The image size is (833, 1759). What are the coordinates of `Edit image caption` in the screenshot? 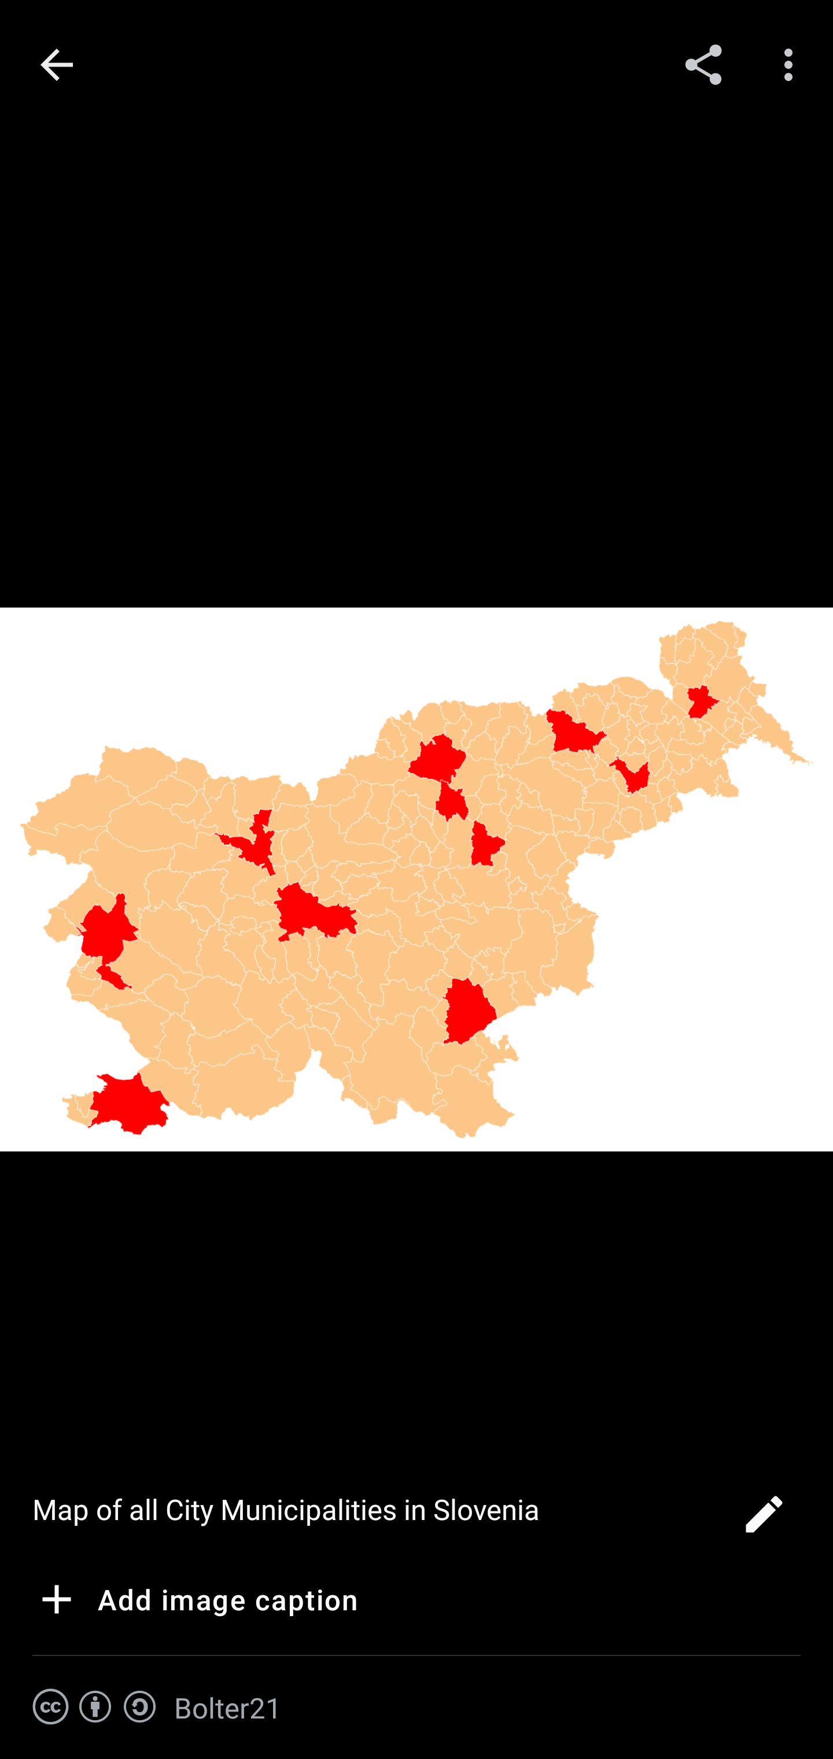 It's located at (764, 1521).